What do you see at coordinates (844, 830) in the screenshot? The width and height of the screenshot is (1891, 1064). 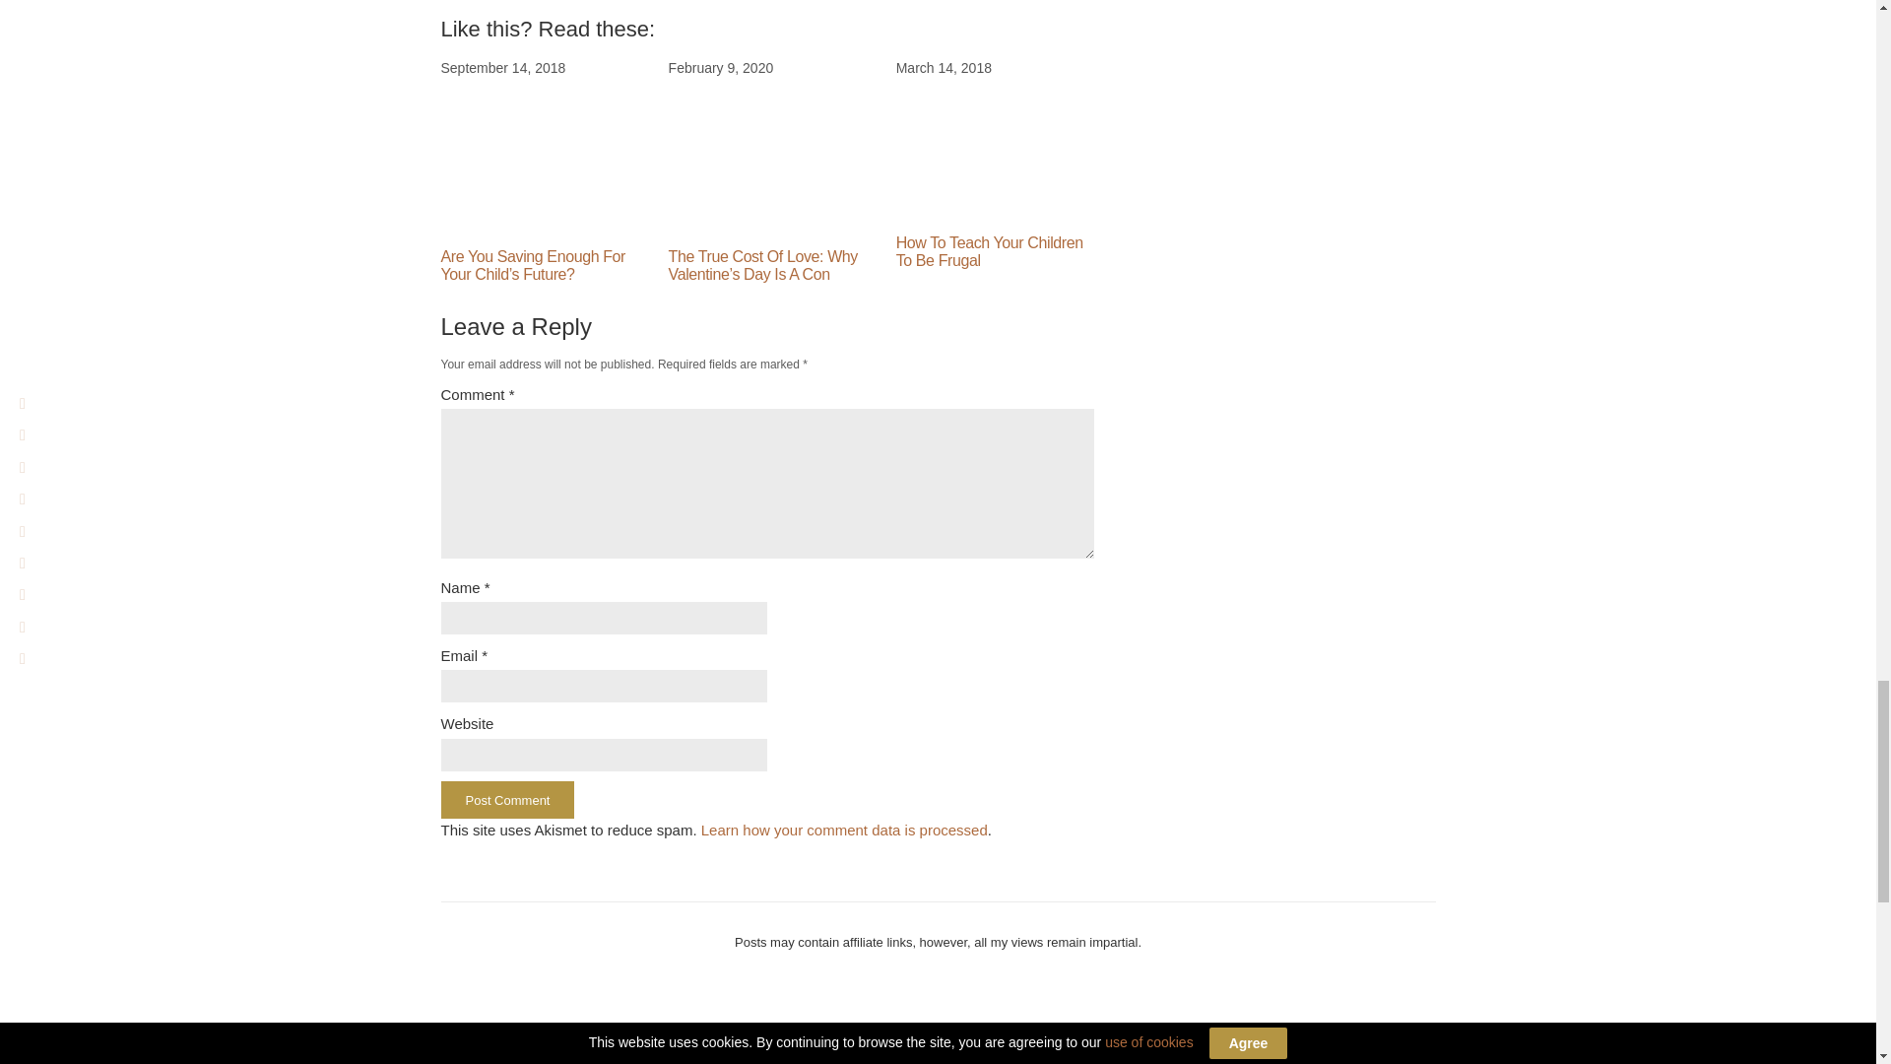 I see `Learn how your comment data is processed` at bounding box center [844, 830].